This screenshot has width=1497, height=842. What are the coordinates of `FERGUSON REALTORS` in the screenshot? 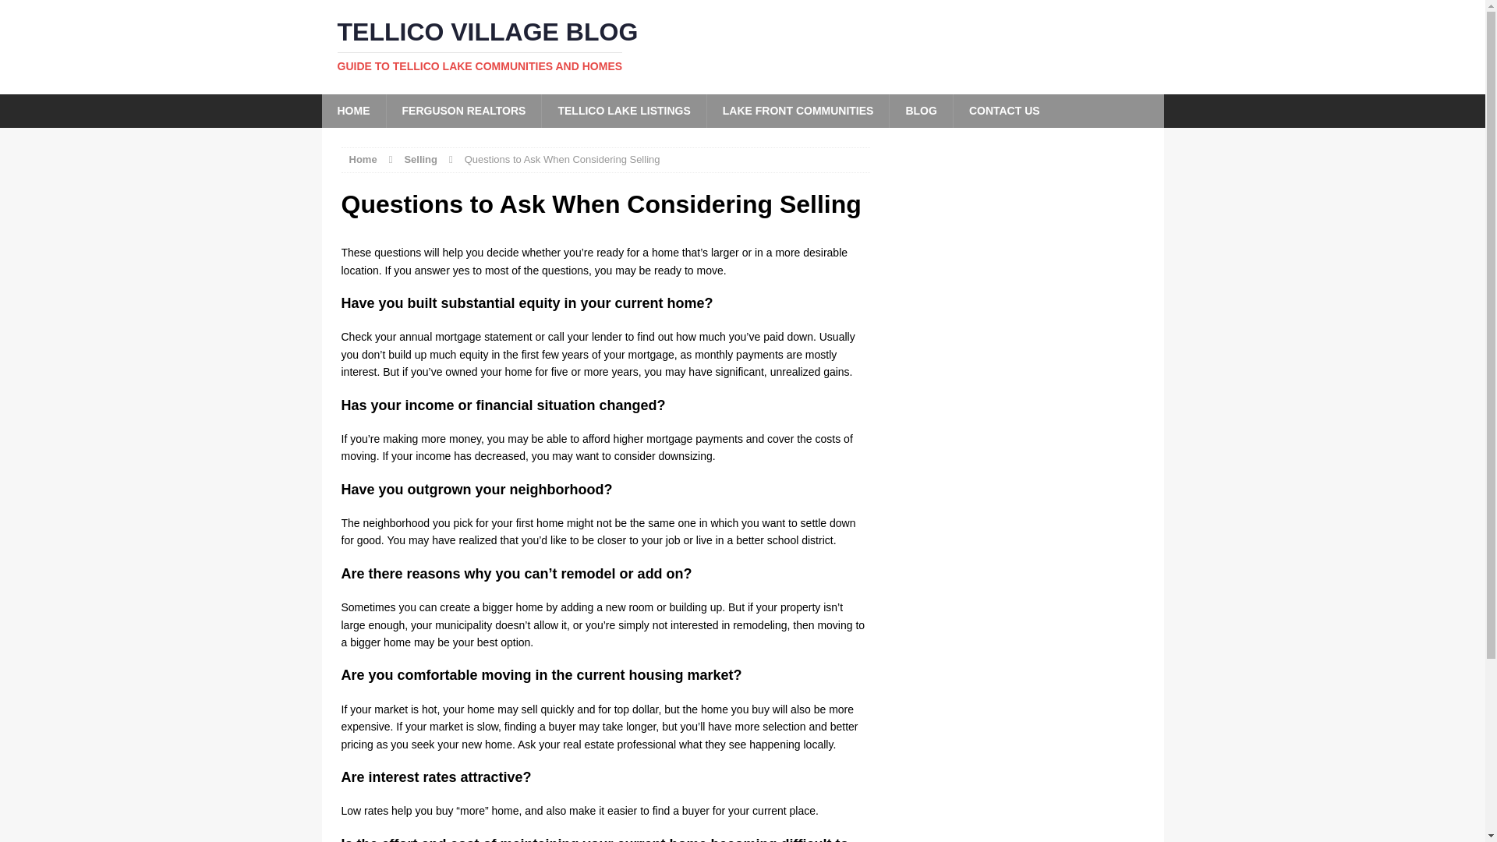 It's located at (462, 111).